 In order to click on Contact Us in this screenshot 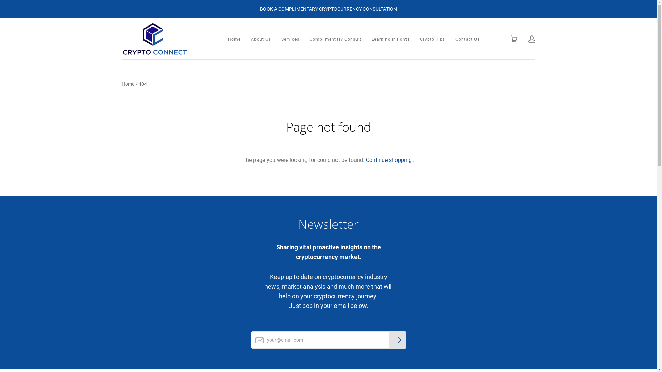, I will do `click(467, 39)`.